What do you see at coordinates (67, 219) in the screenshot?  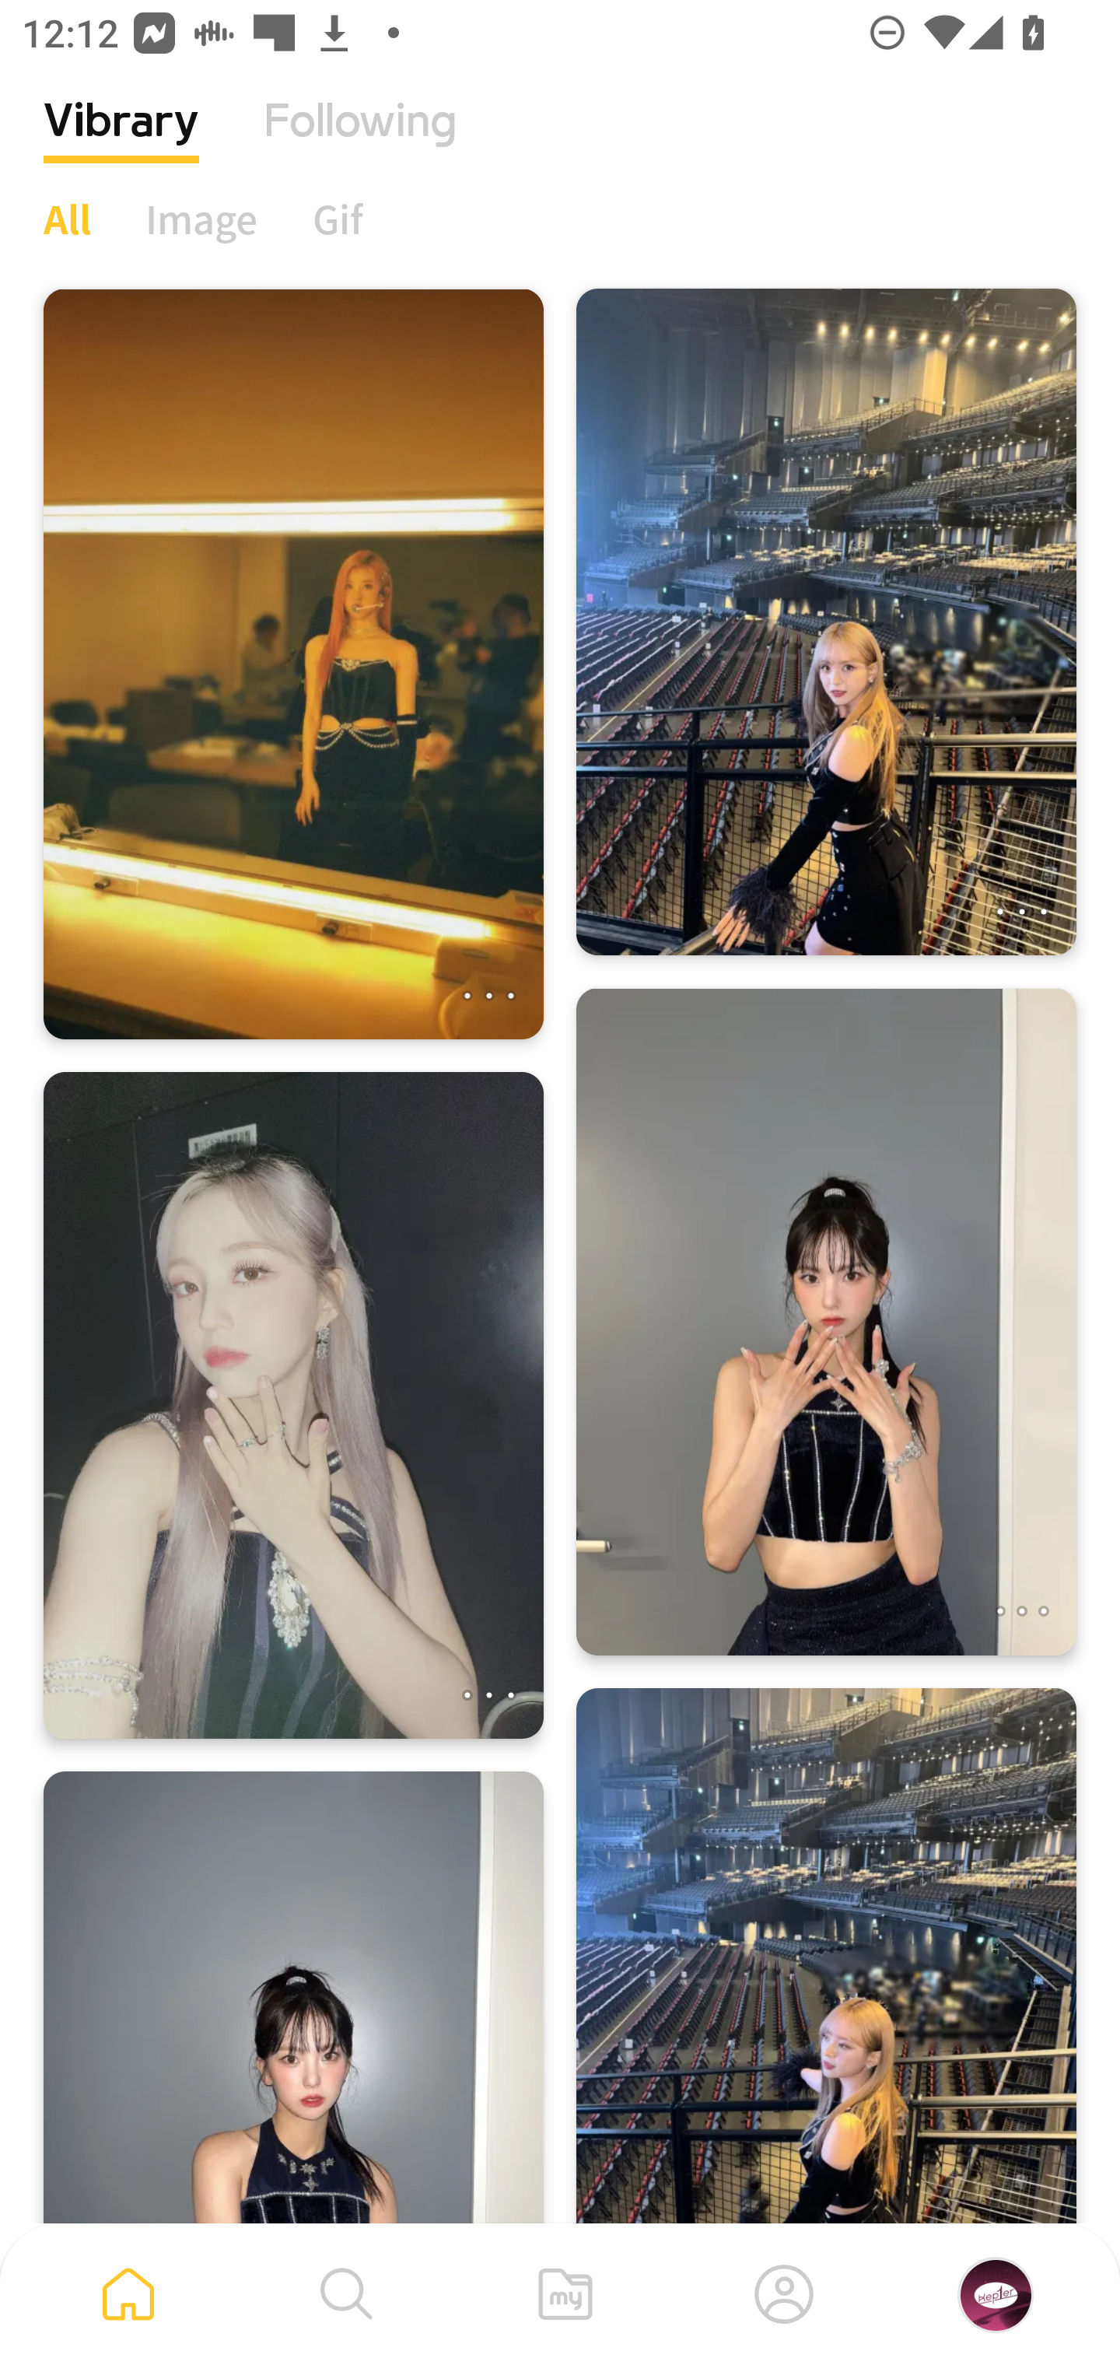 I see `All` at bounding box center [67, 219].